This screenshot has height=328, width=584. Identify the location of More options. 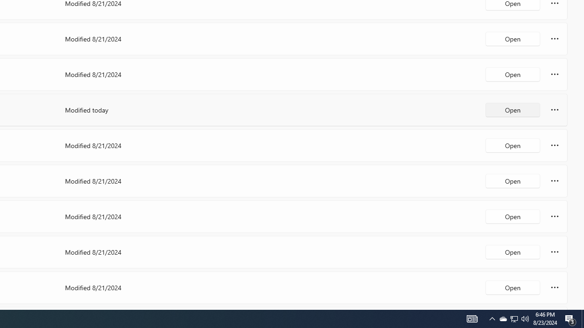
(555, 287).